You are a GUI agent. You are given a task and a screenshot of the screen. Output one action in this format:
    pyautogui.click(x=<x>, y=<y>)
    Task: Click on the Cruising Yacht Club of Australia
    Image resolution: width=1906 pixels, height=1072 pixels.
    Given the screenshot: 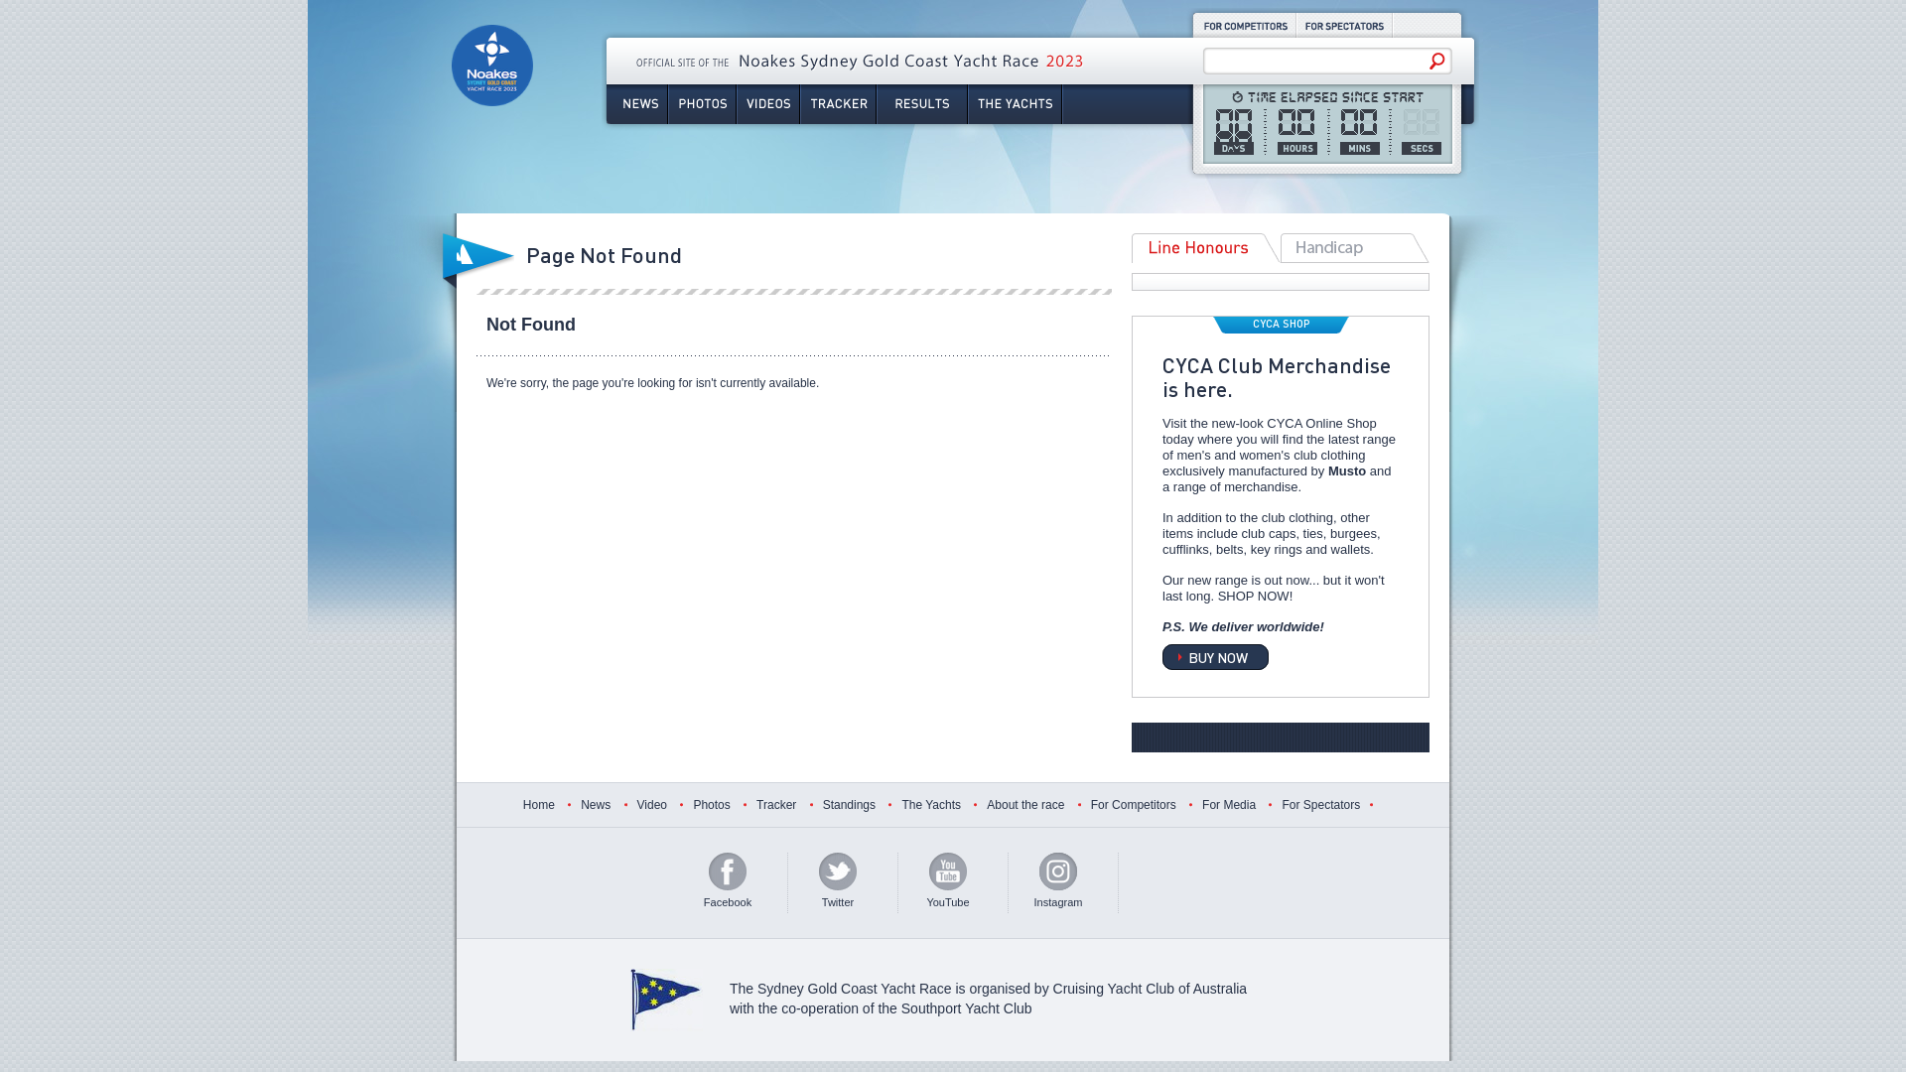 What is the action you would take?
    pyautogui.click(x=1151, y=989)
    